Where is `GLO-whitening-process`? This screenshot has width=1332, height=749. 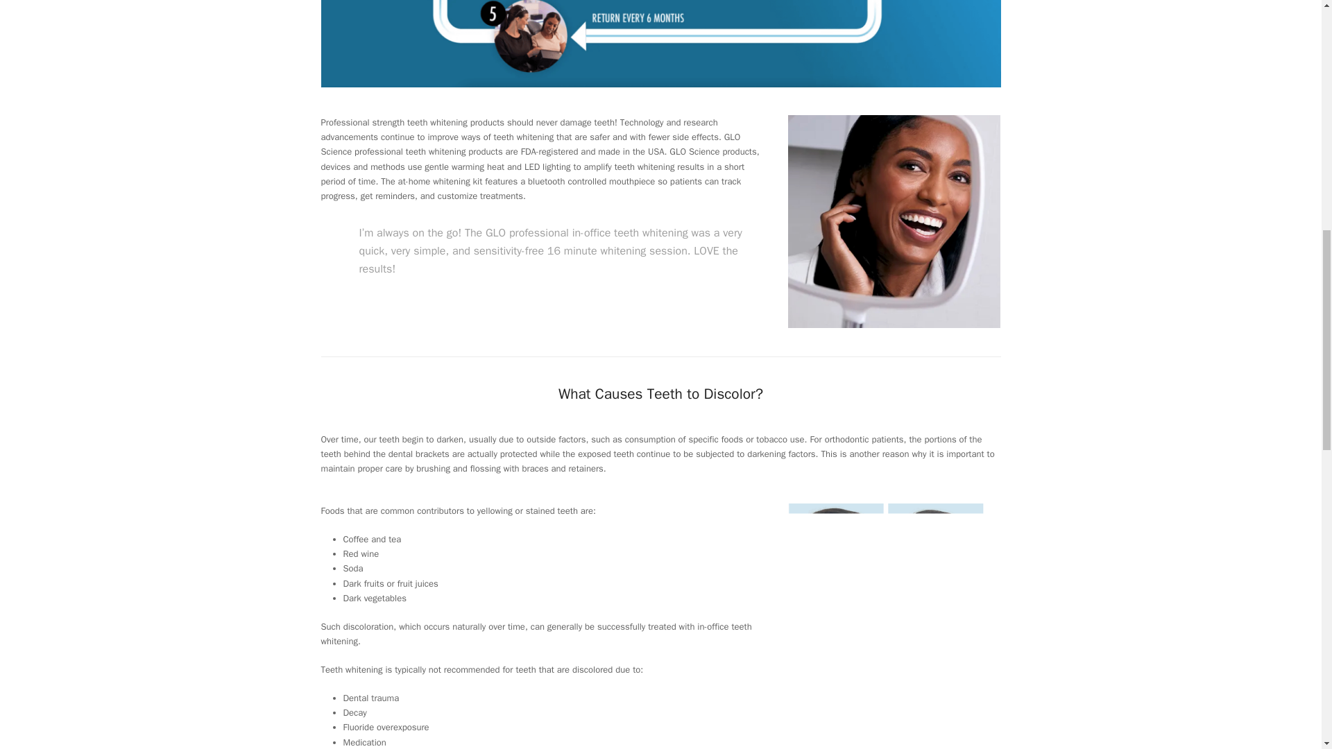
GLO-whitening-process is located at coordinates (660, 44).